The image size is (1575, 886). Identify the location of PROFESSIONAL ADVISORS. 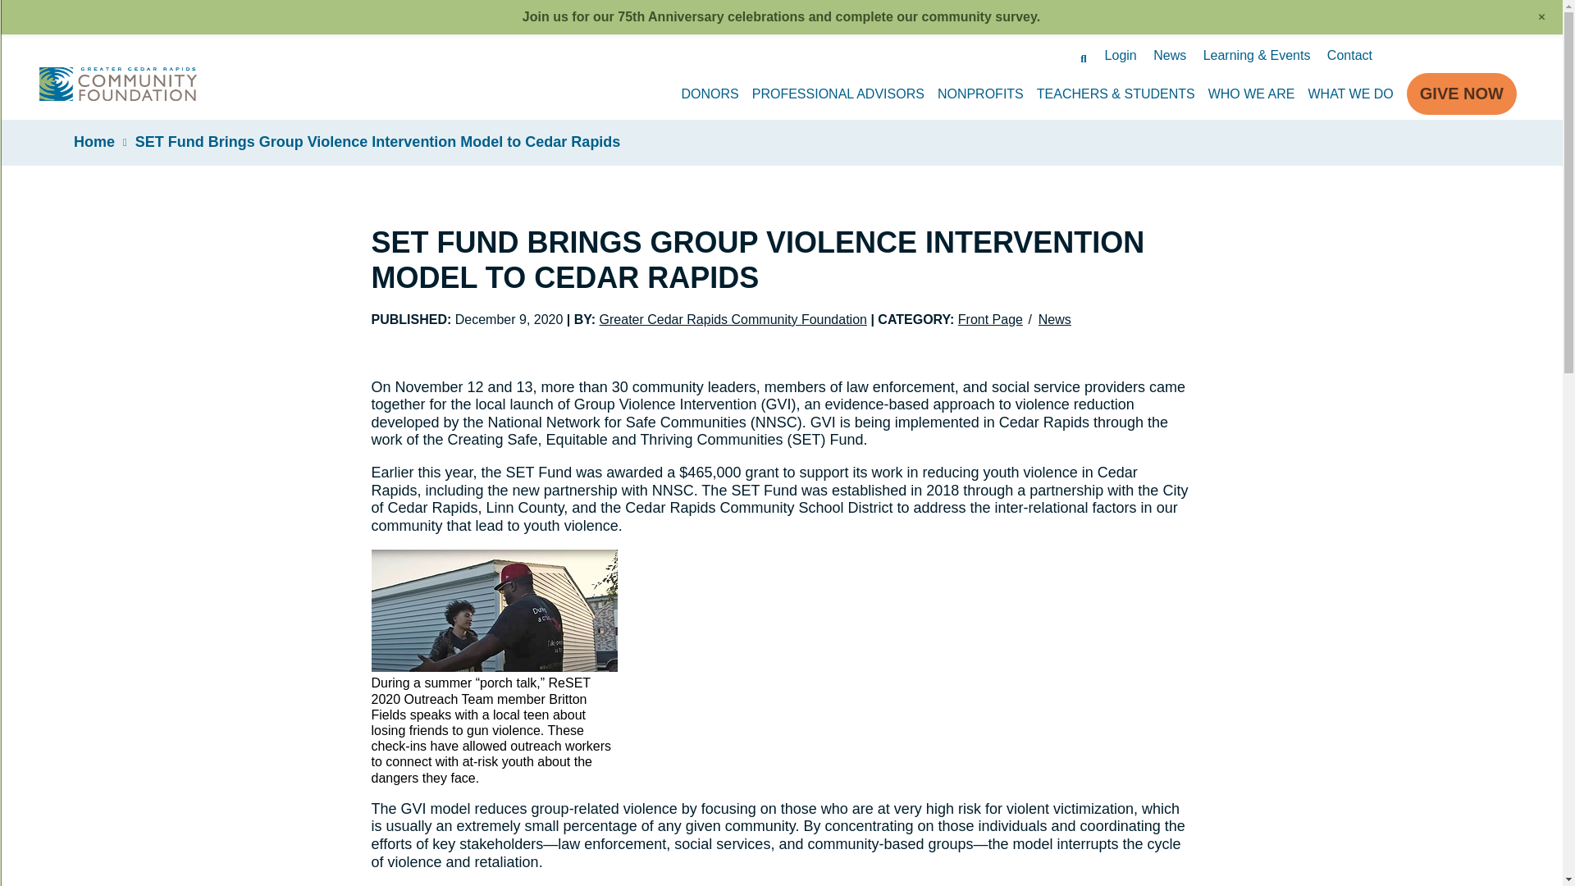
(838, 94).